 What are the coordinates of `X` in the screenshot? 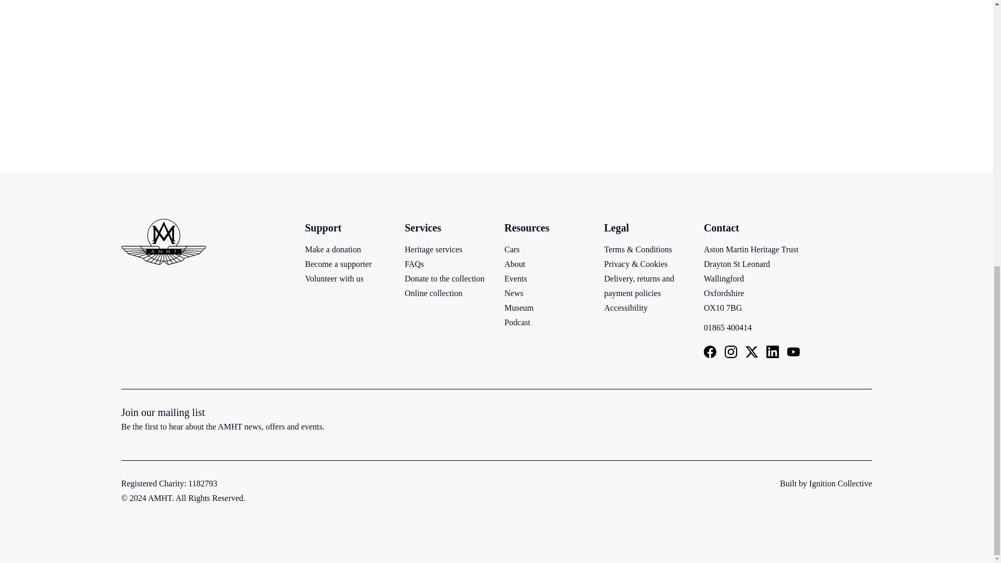 It's located at (752, 351).